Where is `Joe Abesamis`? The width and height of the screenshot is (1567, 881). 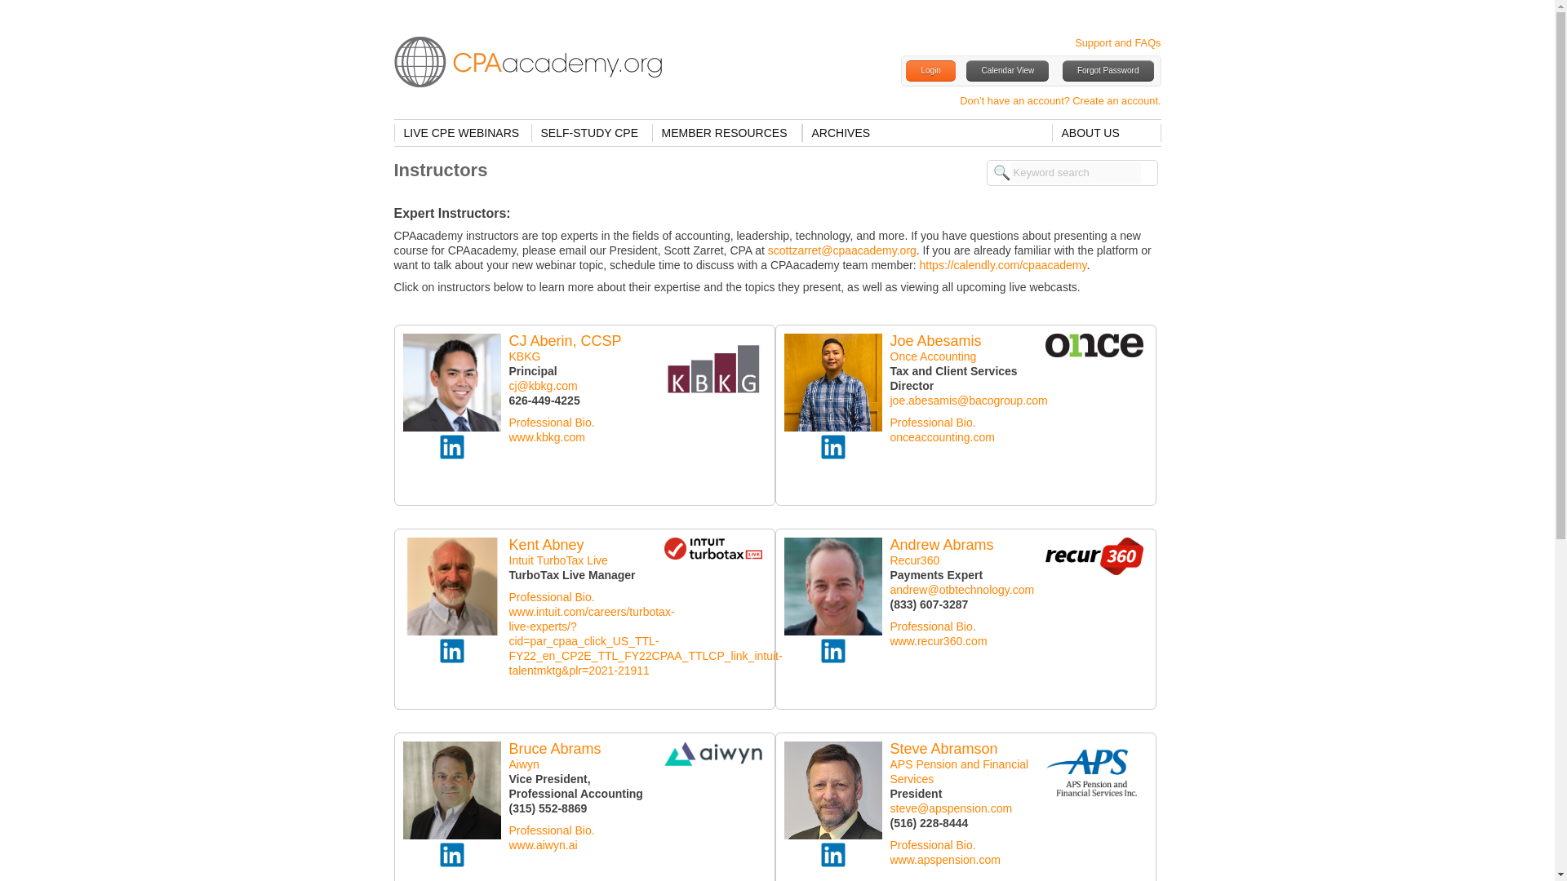
Joe Abesamis is located at coordinates (935, 341).